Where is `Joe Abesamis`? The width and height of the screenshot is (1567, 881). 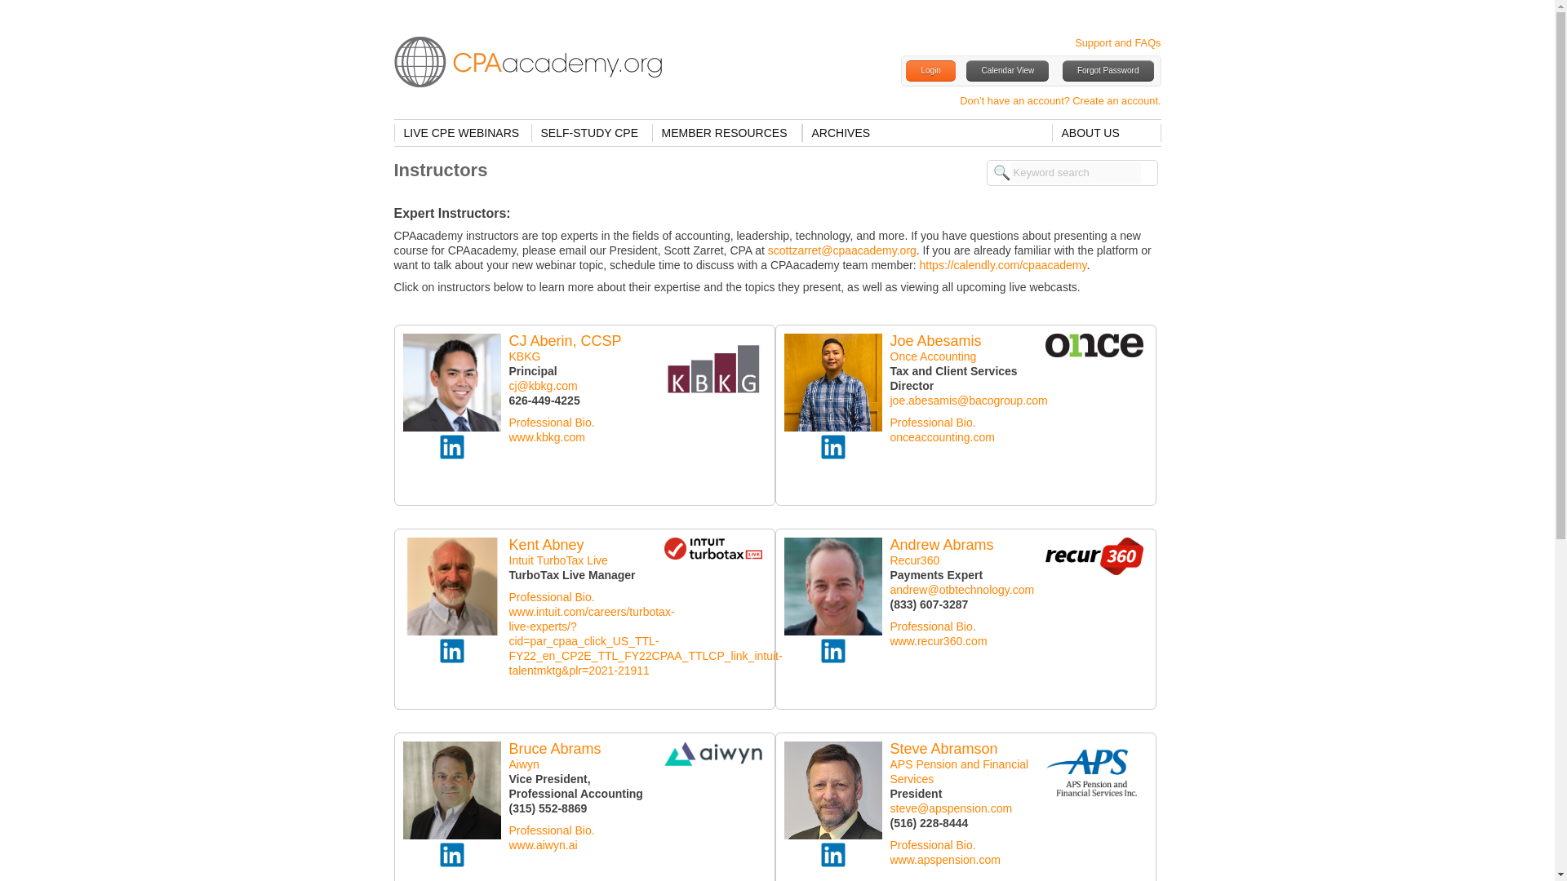
Joe Abesamis is located at coordinates (935, 341).